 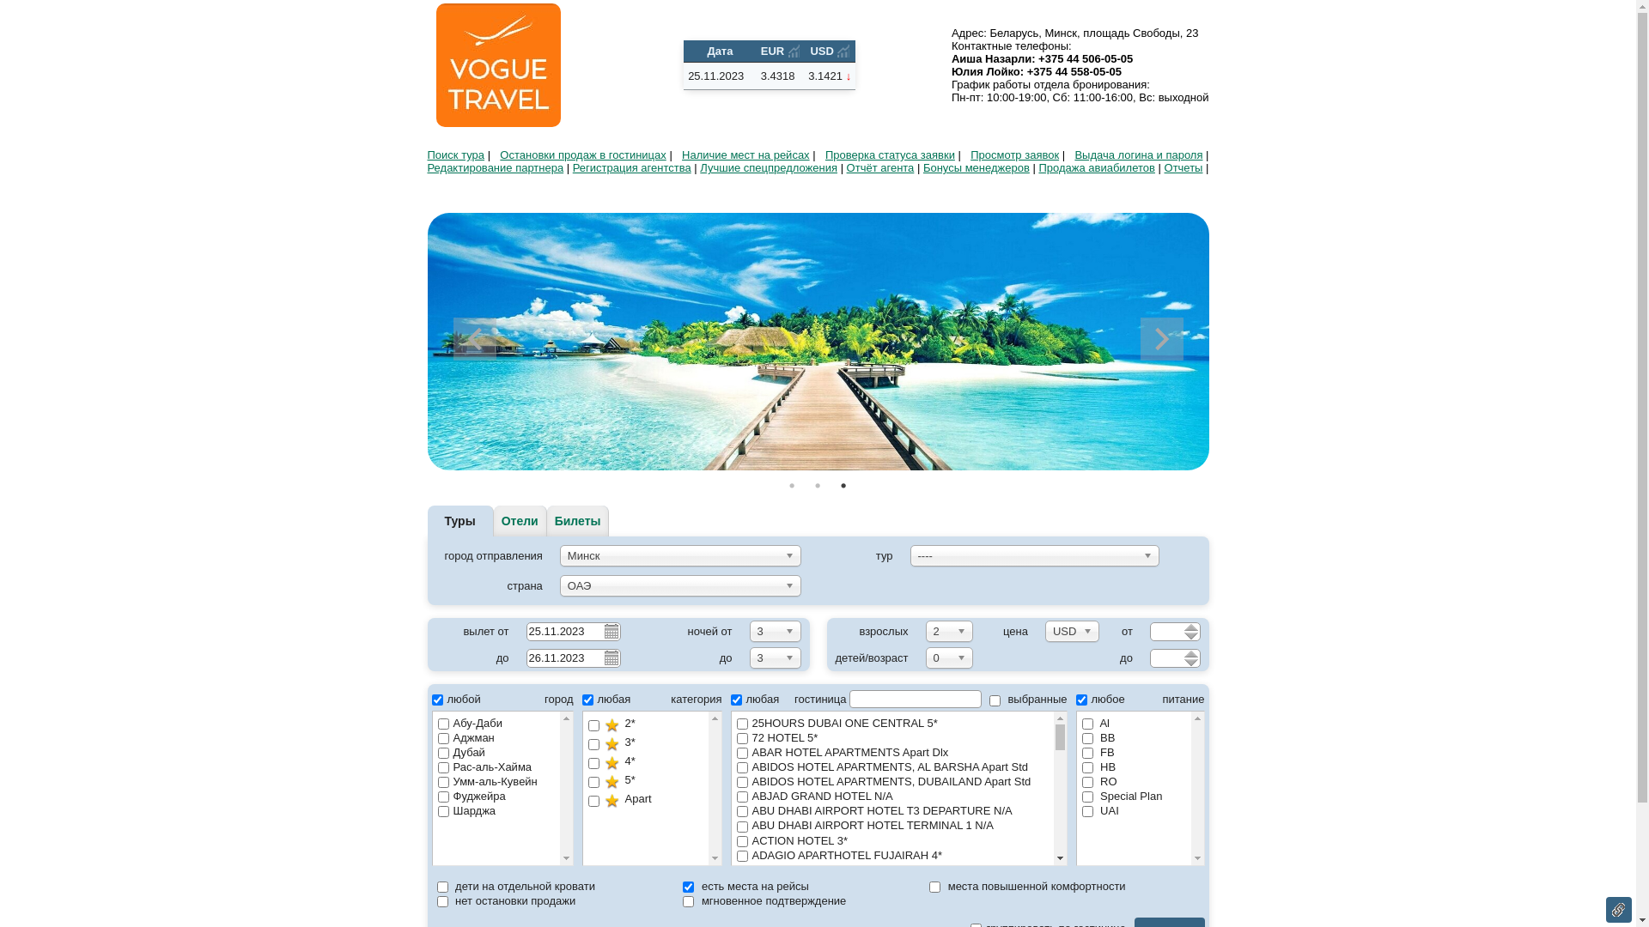 I want to click on Pick a date, so click(x=611, y=657).